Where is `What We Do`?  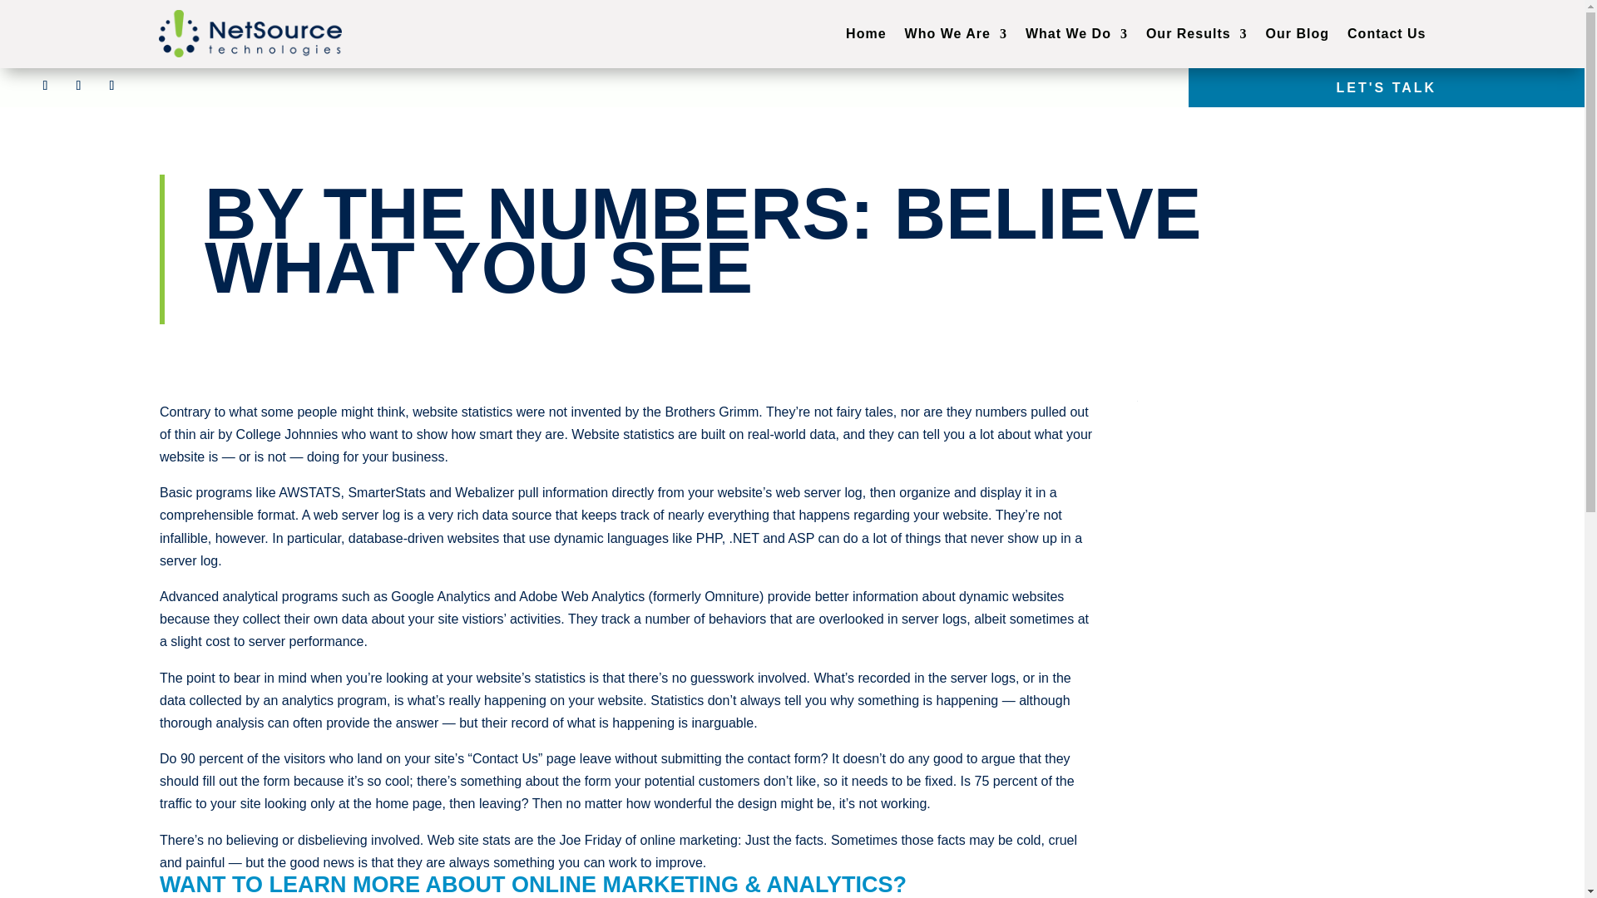 What We Do is located at coordinates (1076, 33).